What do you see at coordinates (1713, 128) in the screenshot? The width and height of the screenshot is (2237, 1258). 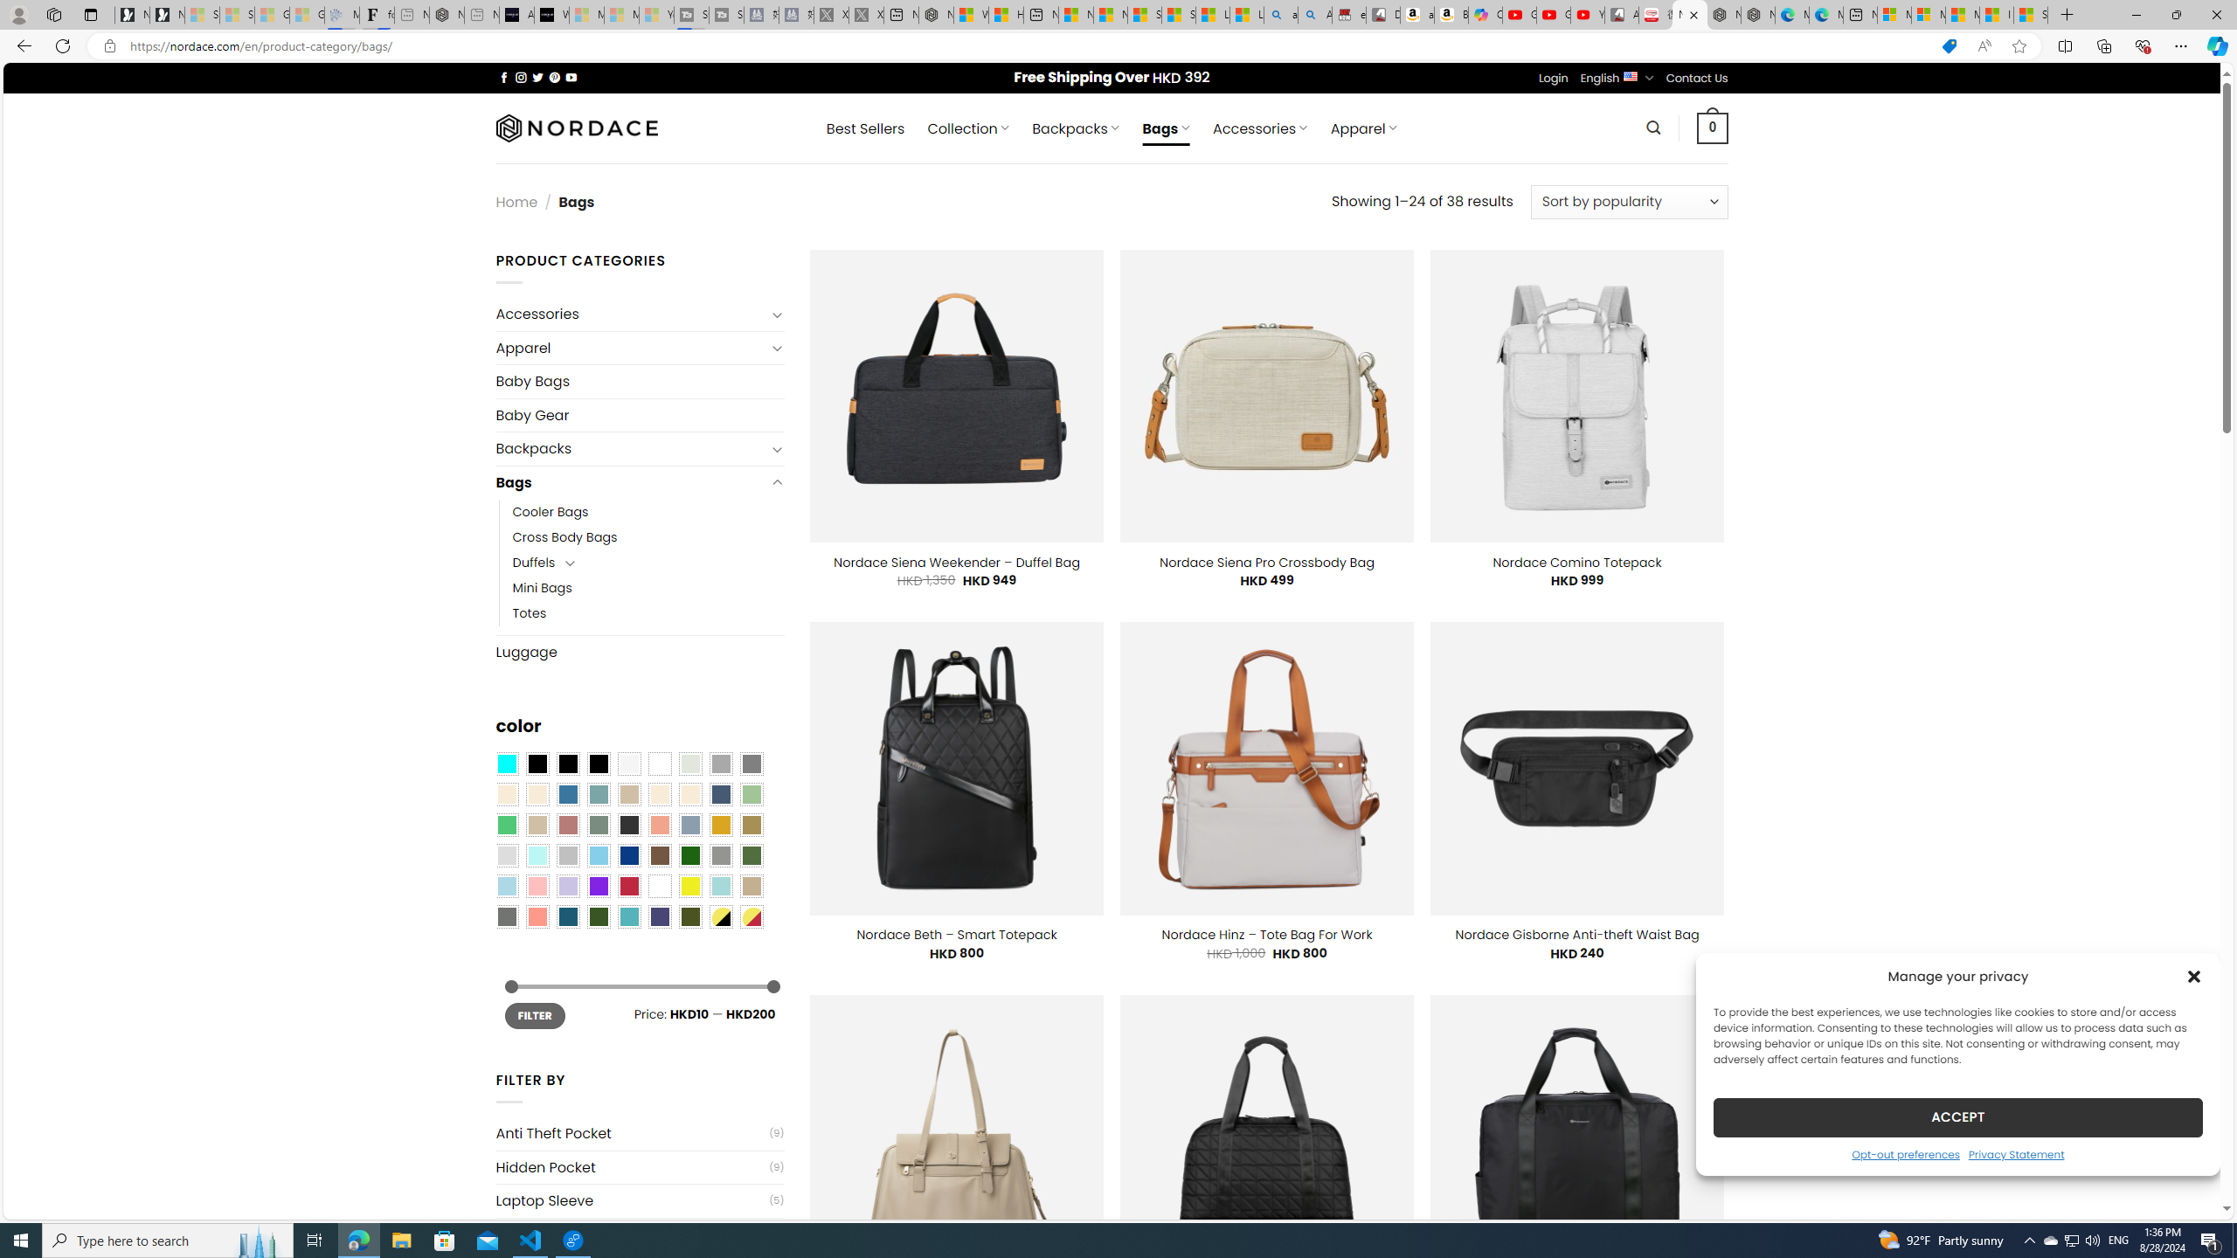 I see ` 0 ` at bounding box center [1713, 128].